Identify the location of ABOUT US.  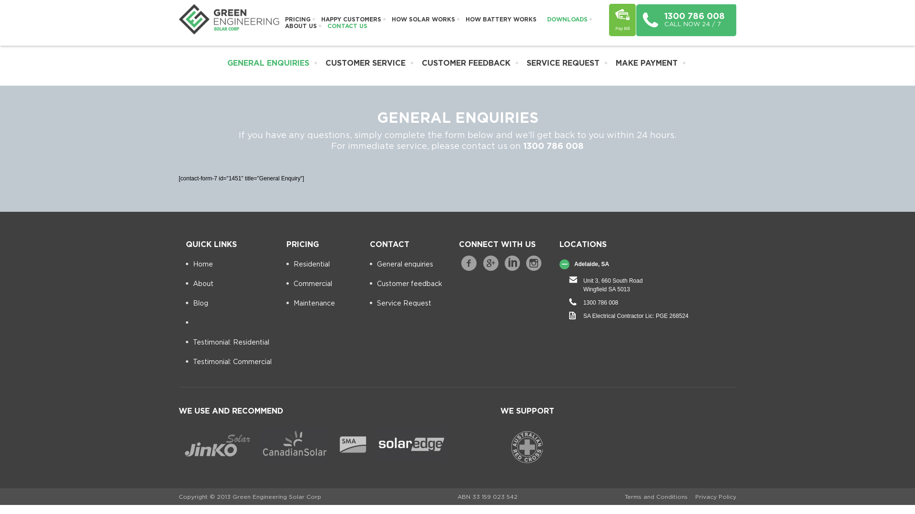
(300, 26).